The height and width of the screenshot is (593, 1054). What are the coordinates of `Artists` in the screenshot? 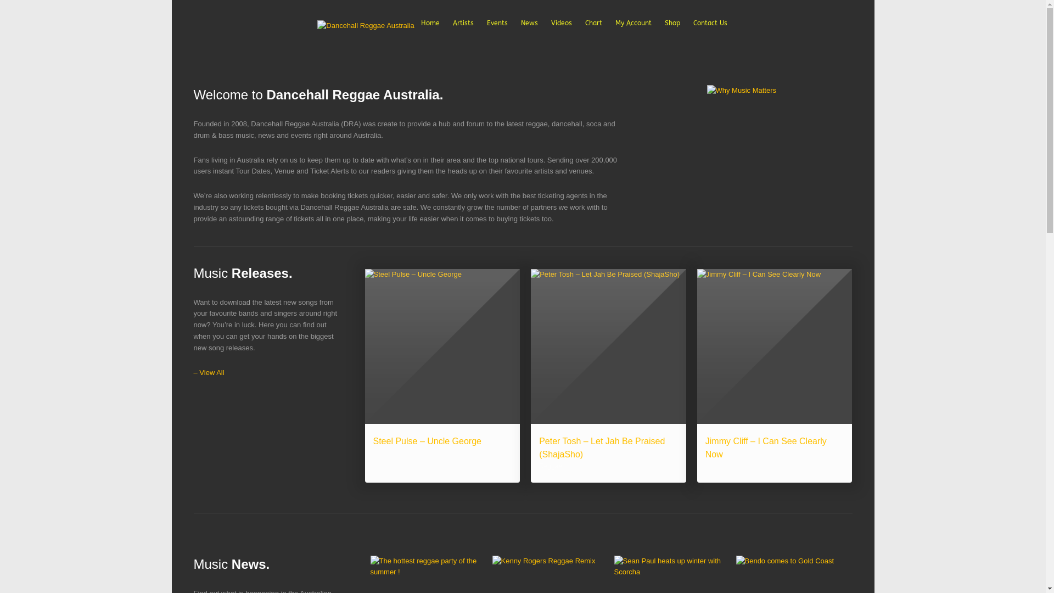 It's located at (463, 24).